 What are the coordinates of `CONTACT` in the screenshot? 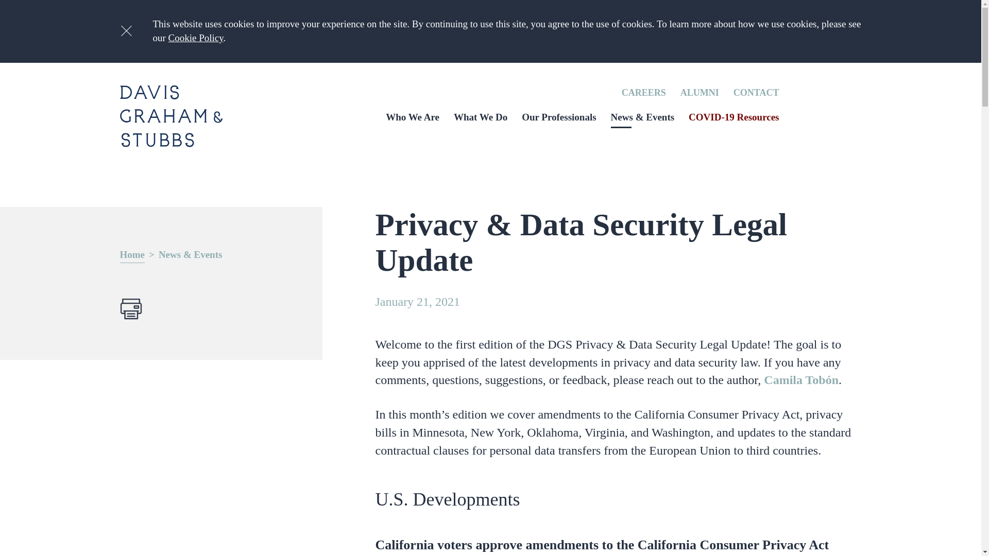 It's located at (756, 93).